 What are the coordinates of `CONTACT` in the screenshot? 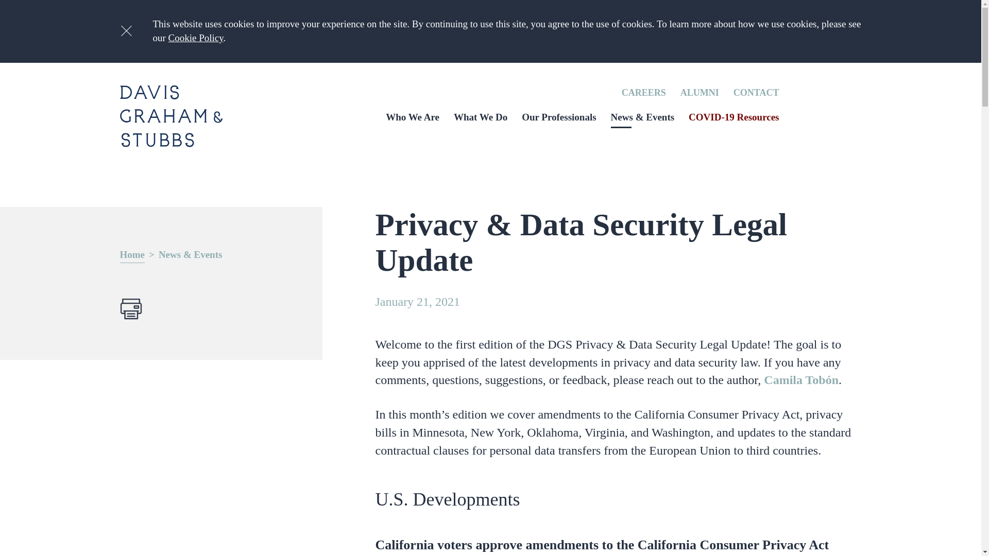 It's located at (756, 93).